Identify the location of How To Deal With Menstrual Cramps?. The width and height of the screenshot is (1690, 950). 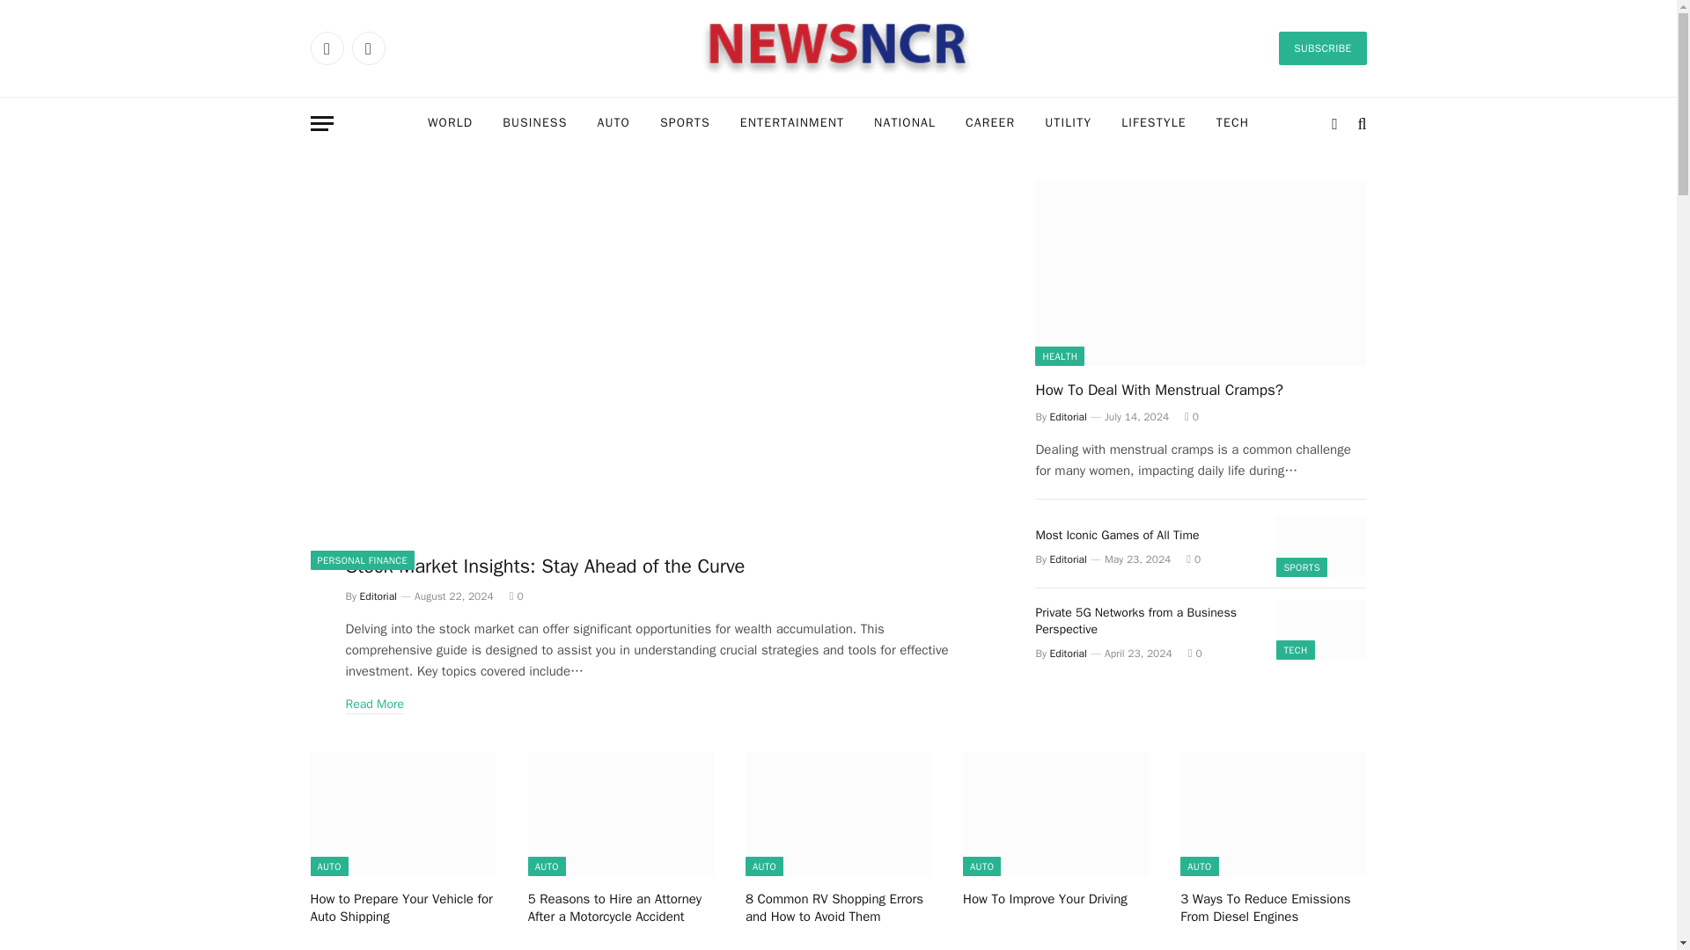
(1200, 273).